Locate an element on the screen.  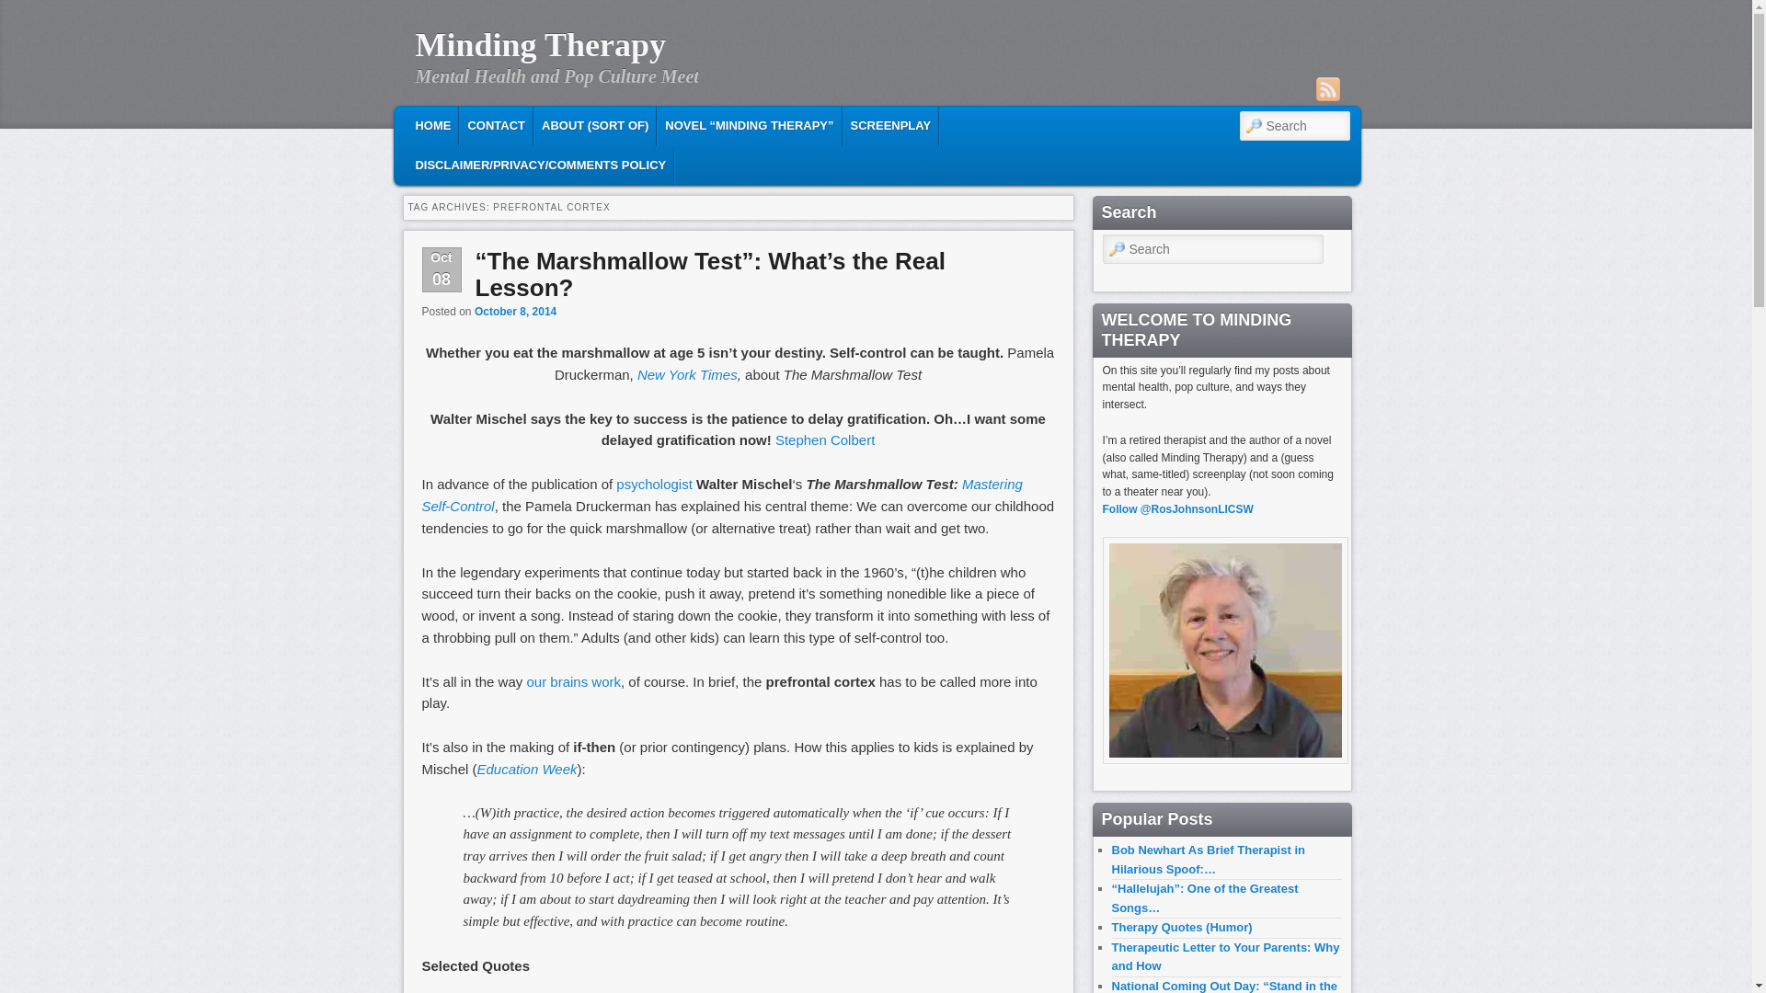
Education Week is located at coordinates (526, 769).